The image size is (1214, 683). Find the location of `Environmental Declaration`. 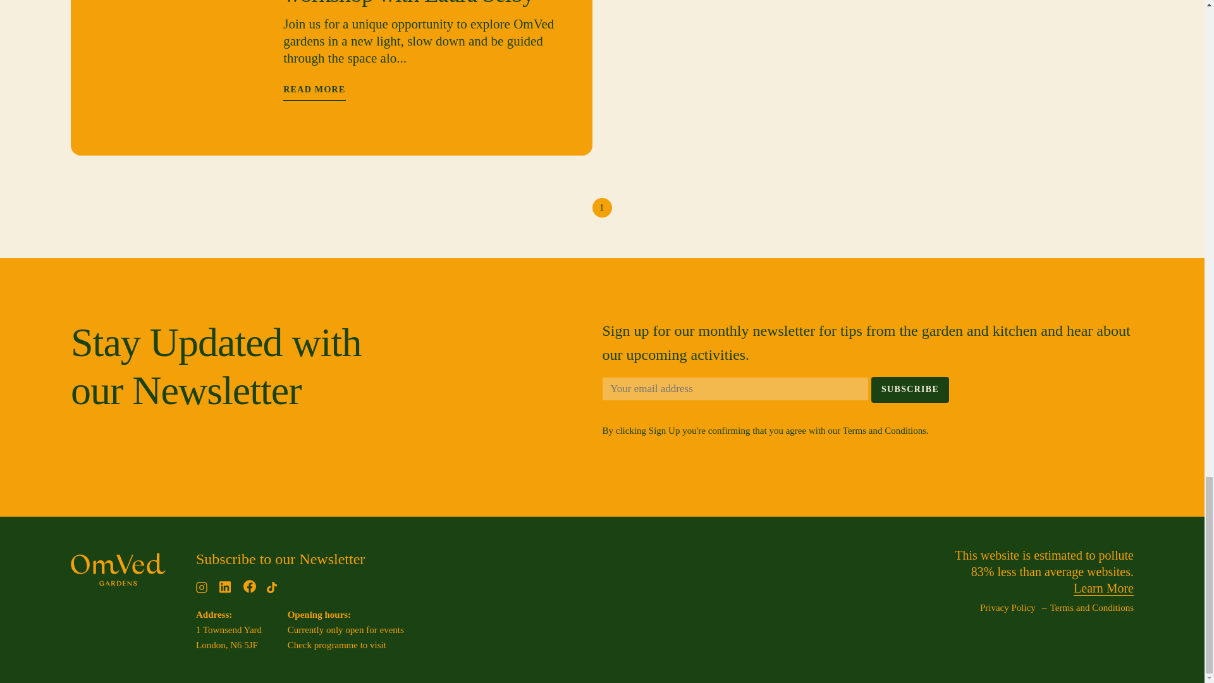

Environmental Declaration is located at coordinates (1103, 588).